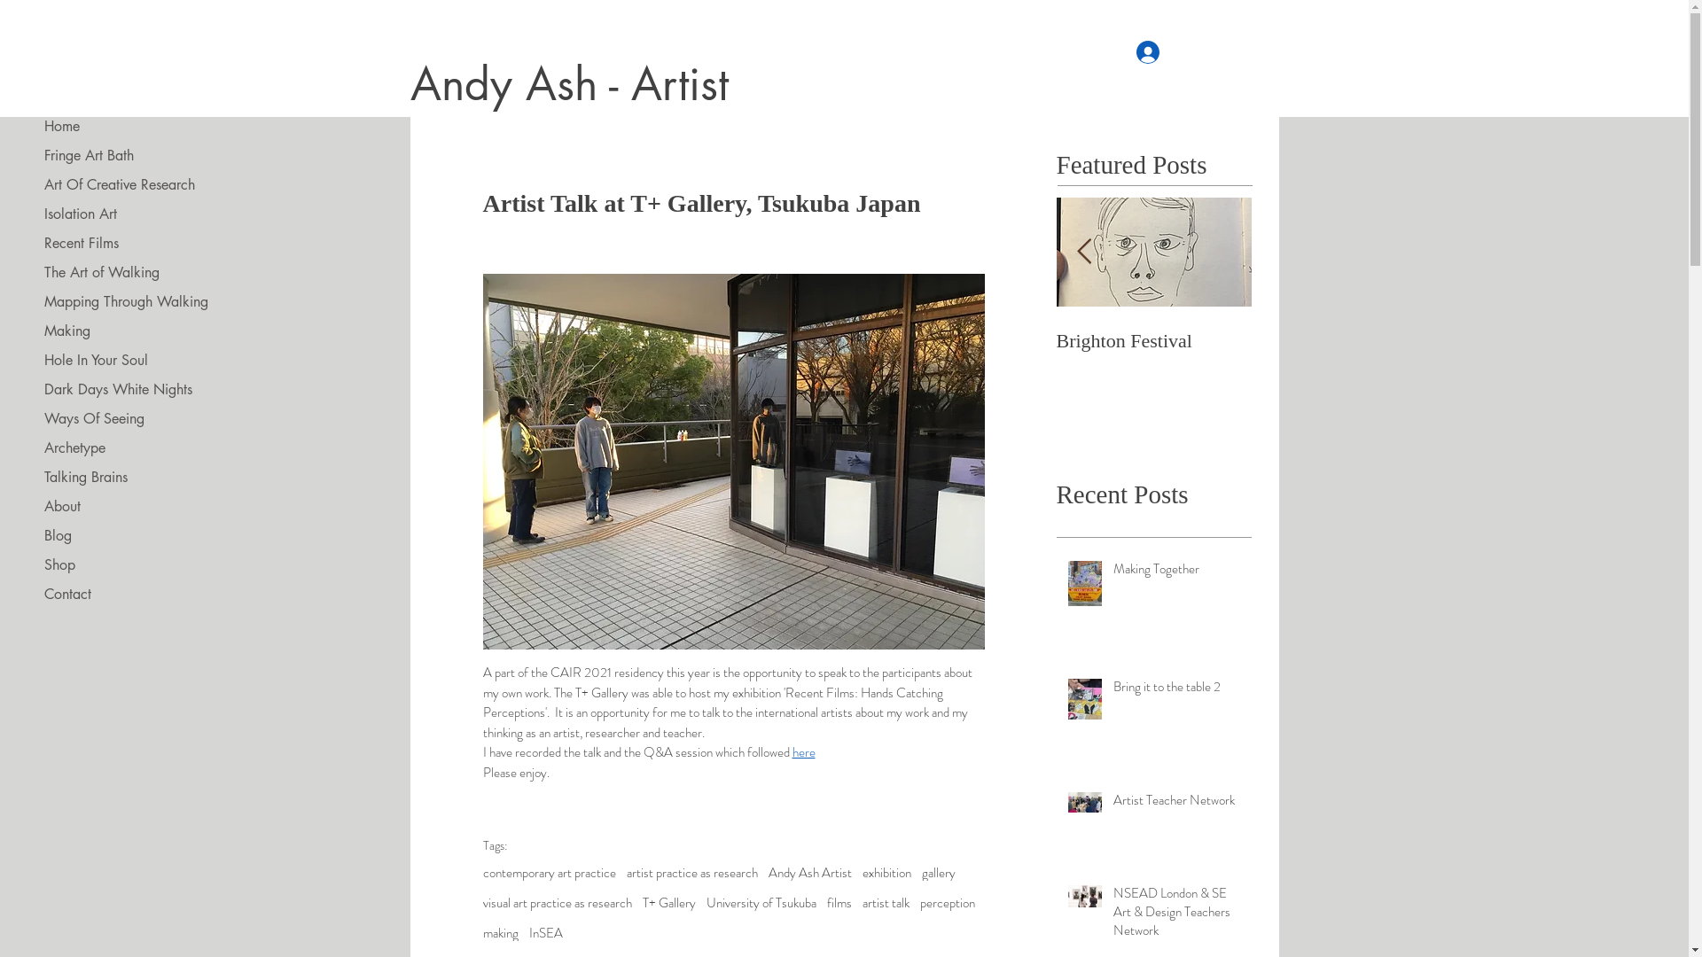  I want to click on films, so click(839, 903).